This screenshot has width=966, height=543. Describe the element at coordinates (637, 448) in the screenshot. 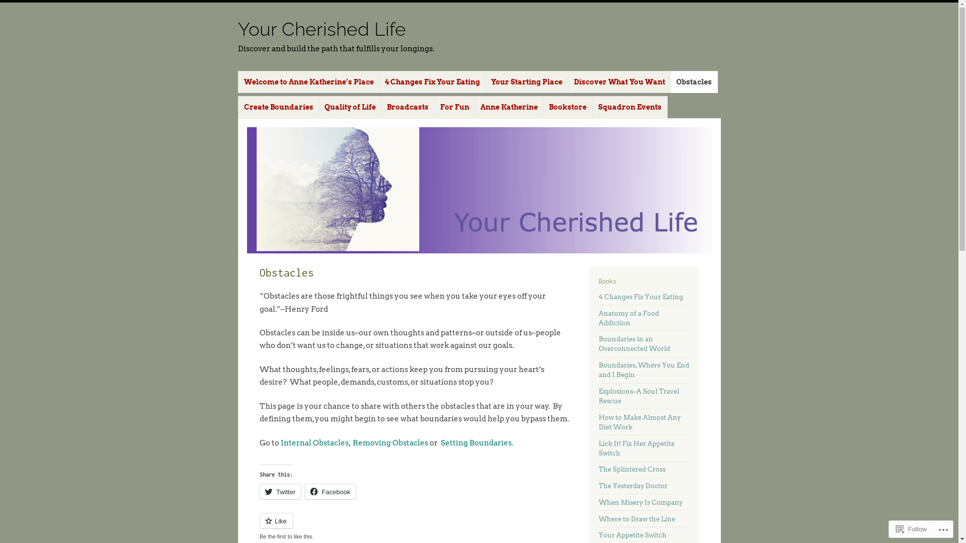

I see `Lick It! Fix Her Appetite Switch` at that location.